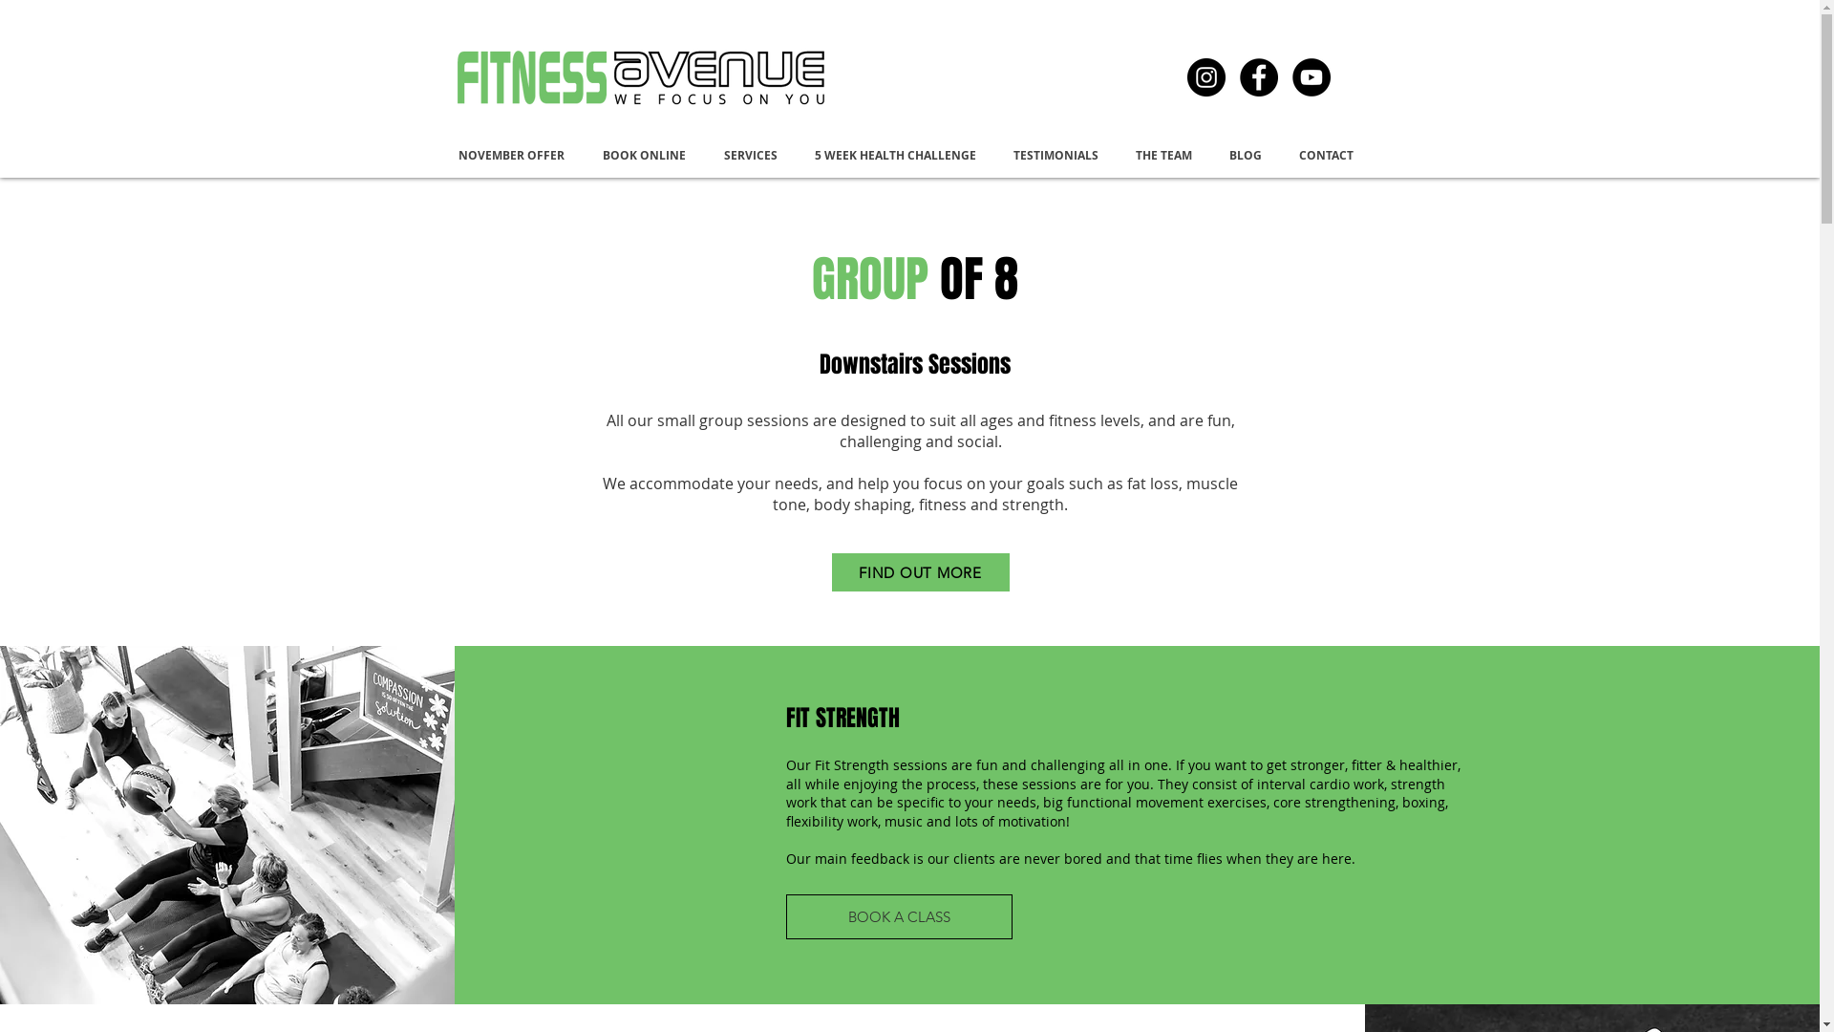 The width and height of the screenshot is (1834, 1032). I want to click on FitnessAve2016_v1.png, so click(650, 77).